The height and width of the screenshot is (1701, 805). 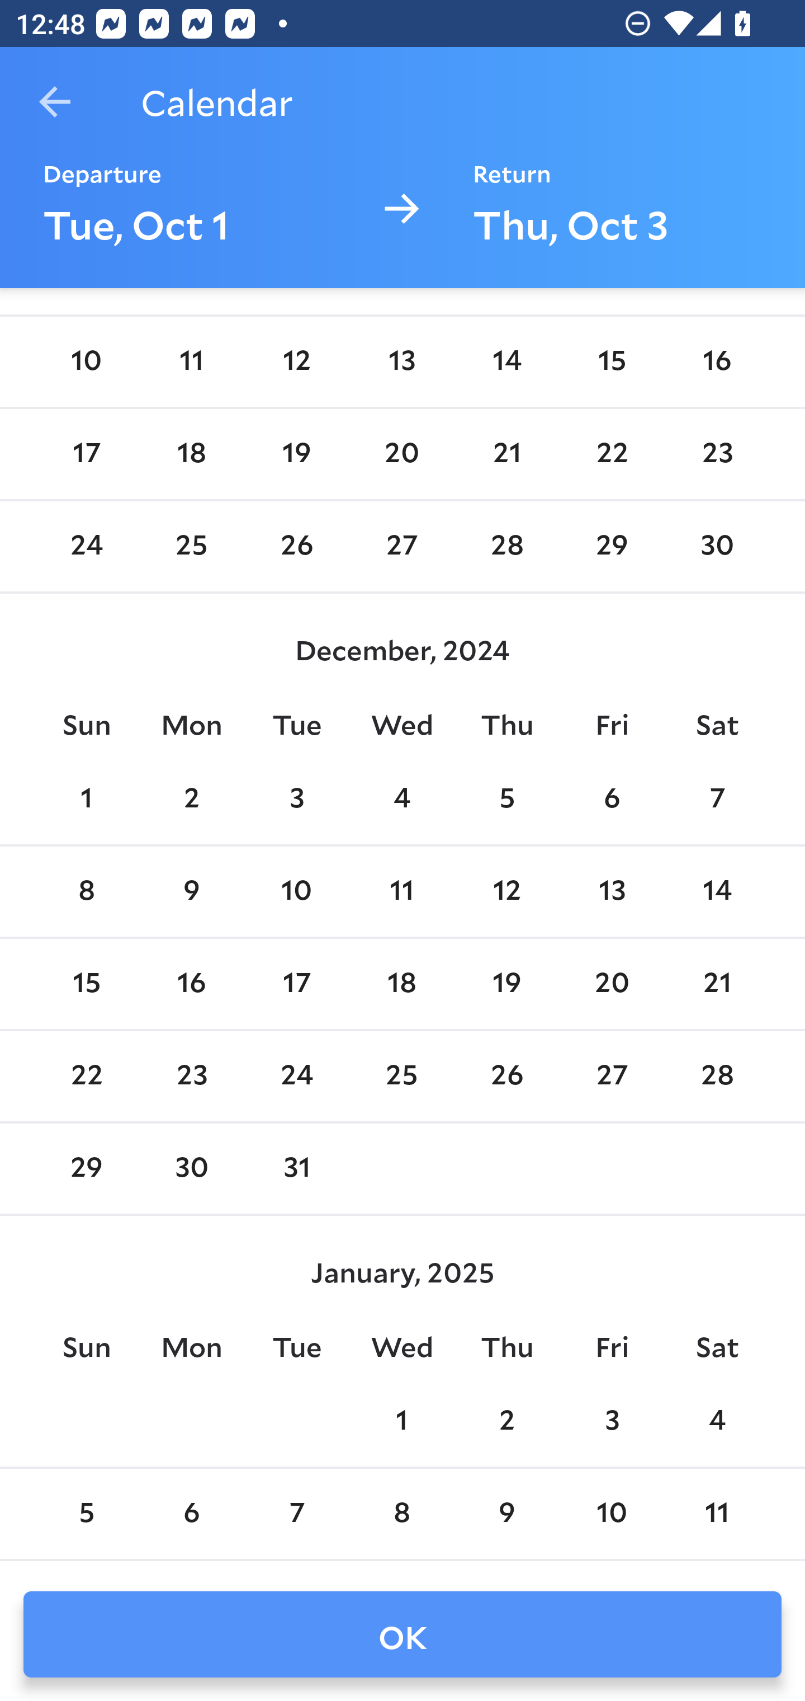 What do you see at coordinates (296, 1514) in the screenshot?
I see `7` at bounding box center [296, 1514].